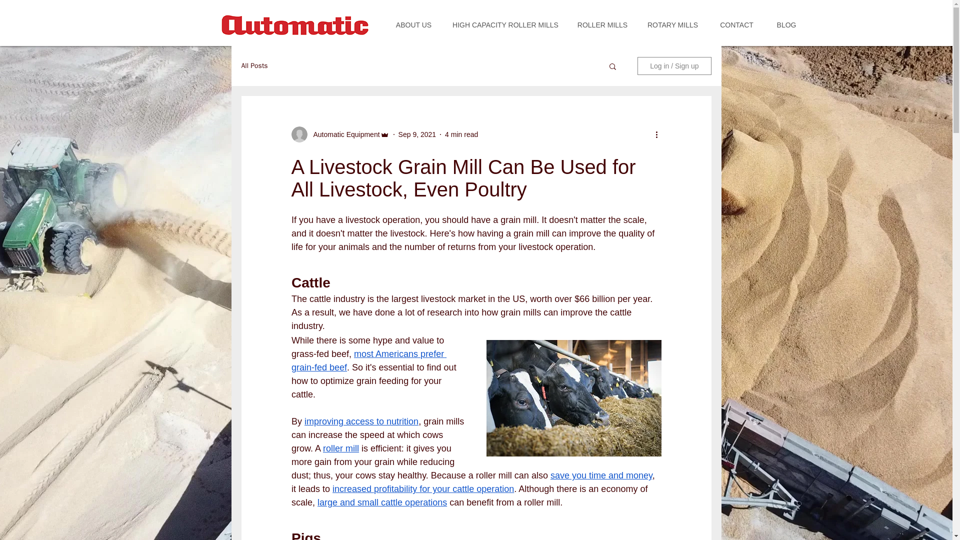 The height and width of the screenshot is (540, 960). Describe the element at coordinates (361, 421) in the screenshot. I see `improving access to nutrition` at that location.